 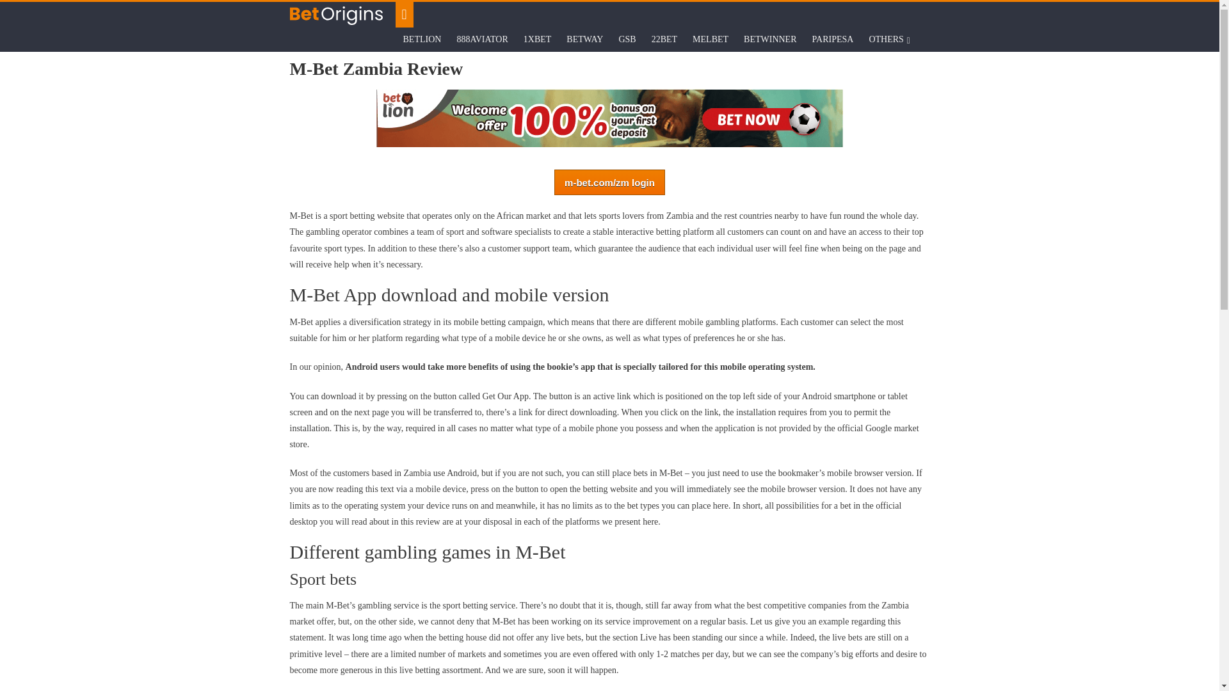 What do you see at coordinates (664, 40) in the screenshot?
I see `22BET` at bounding box center [664, 40].